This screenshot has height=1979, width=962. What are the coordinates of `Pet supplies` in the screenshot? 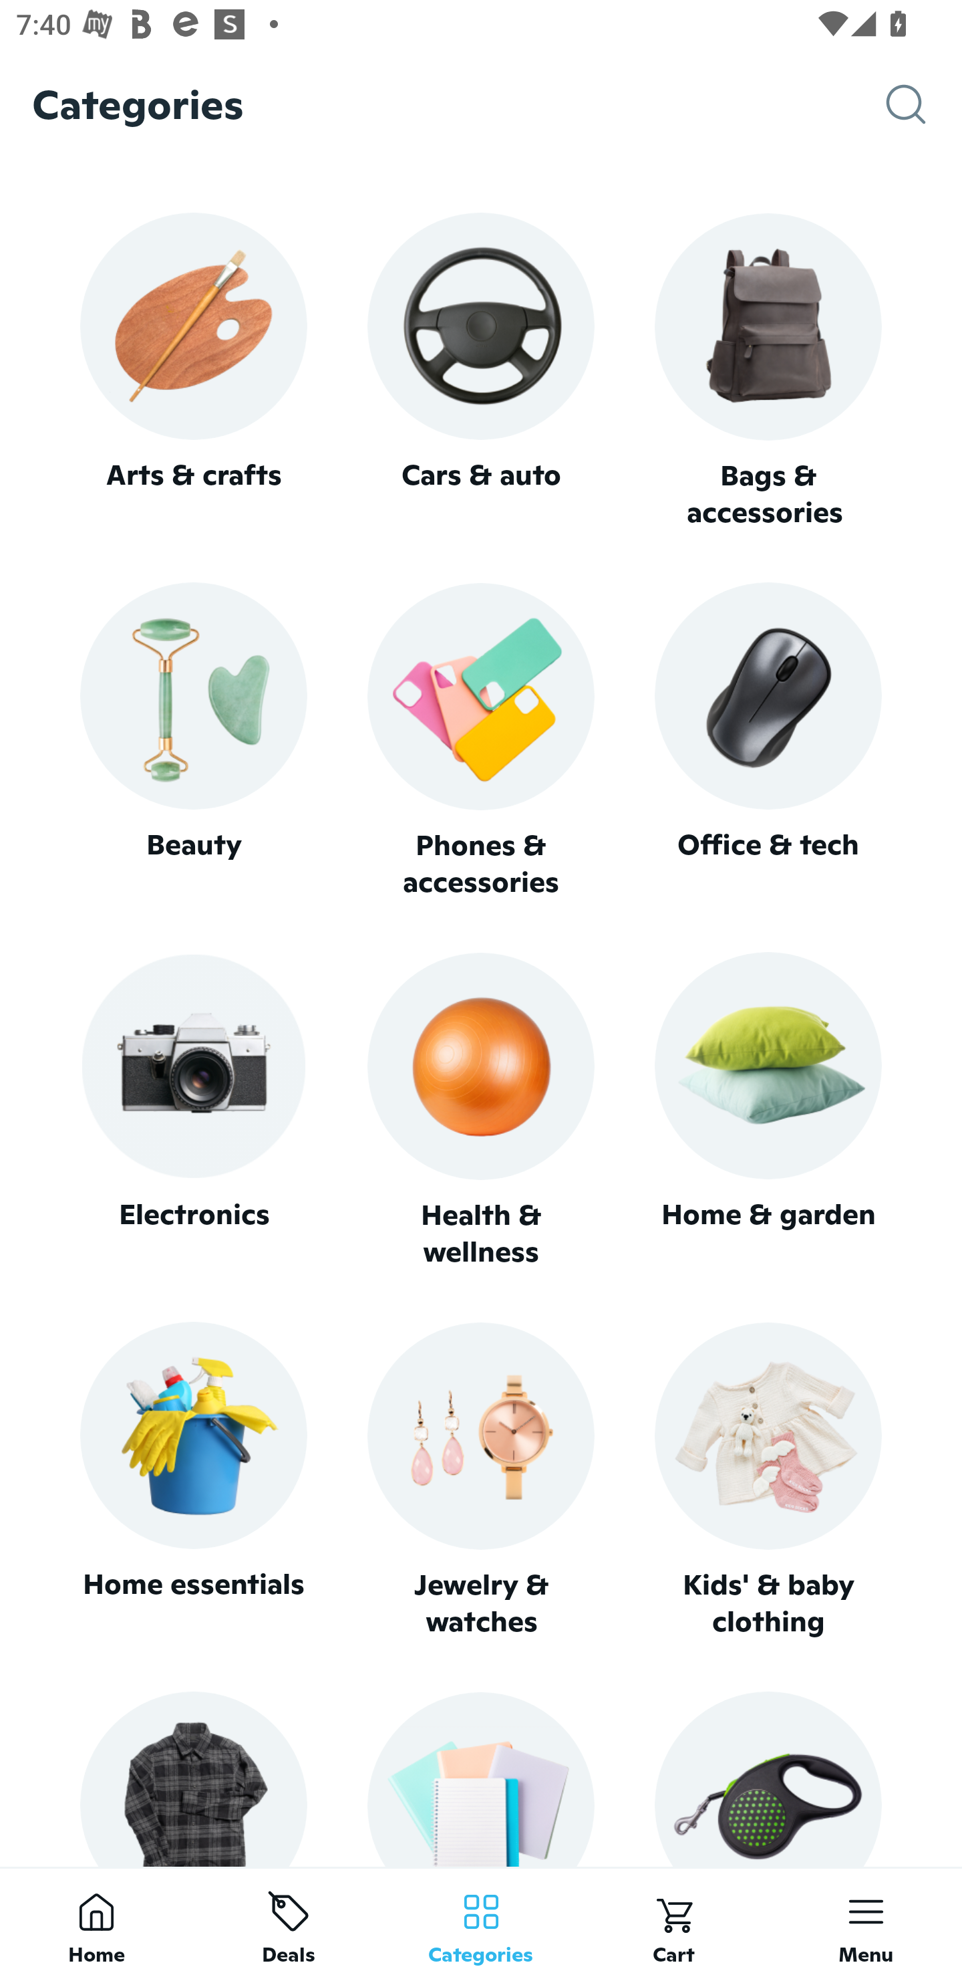 It's located at (768, 1778).